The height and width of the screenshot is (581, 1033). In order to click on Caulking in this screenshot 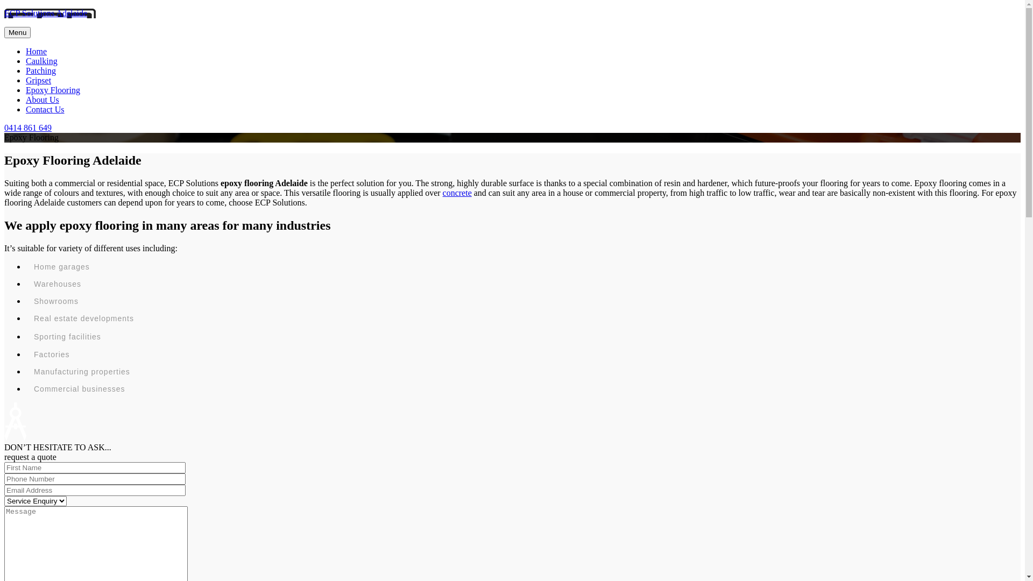, I will do `click(42, 61)`.